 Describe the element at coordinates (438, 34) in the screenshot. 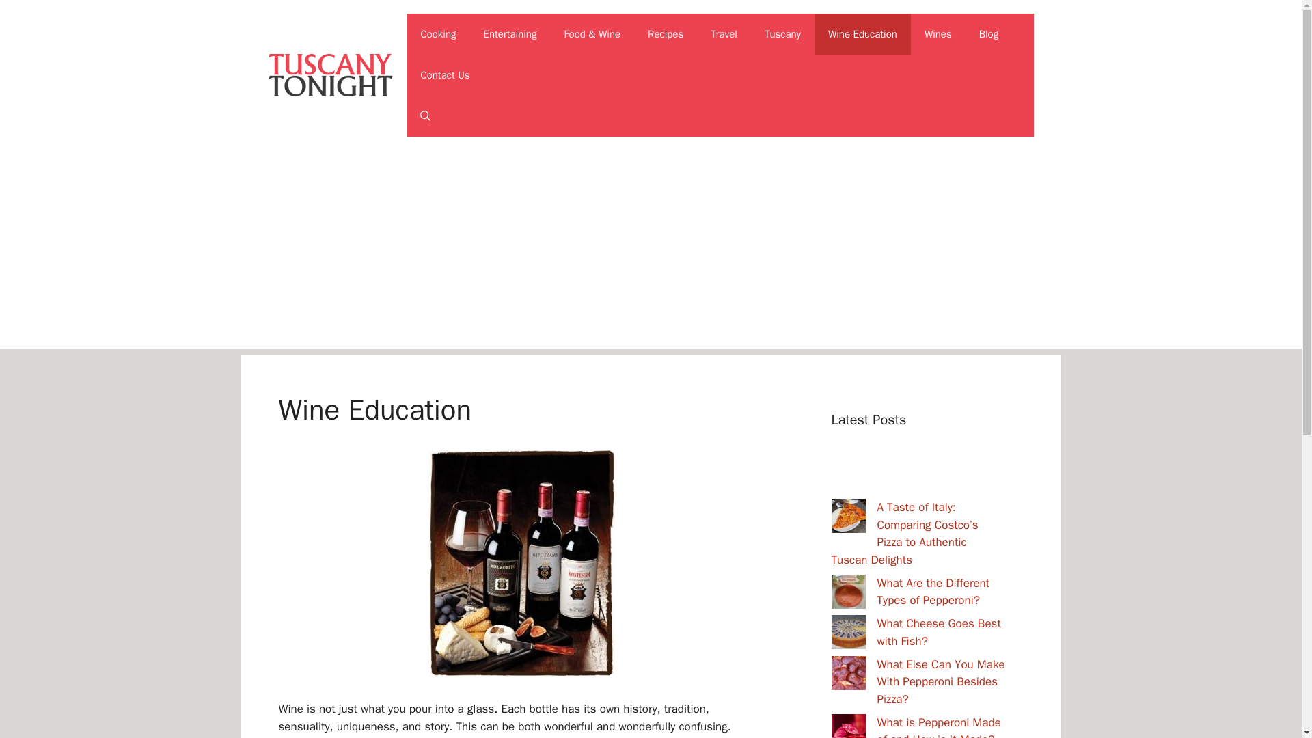

I see `Cooking` at that location.